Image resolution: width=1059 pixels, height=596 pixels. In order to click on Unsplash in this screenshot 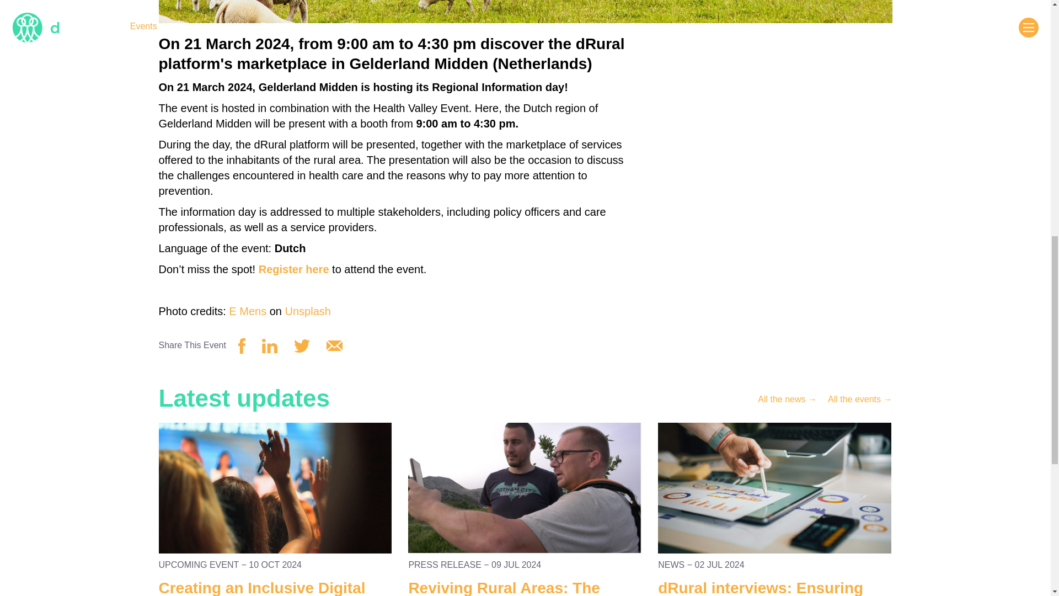, I will do `click(308, 311)`.